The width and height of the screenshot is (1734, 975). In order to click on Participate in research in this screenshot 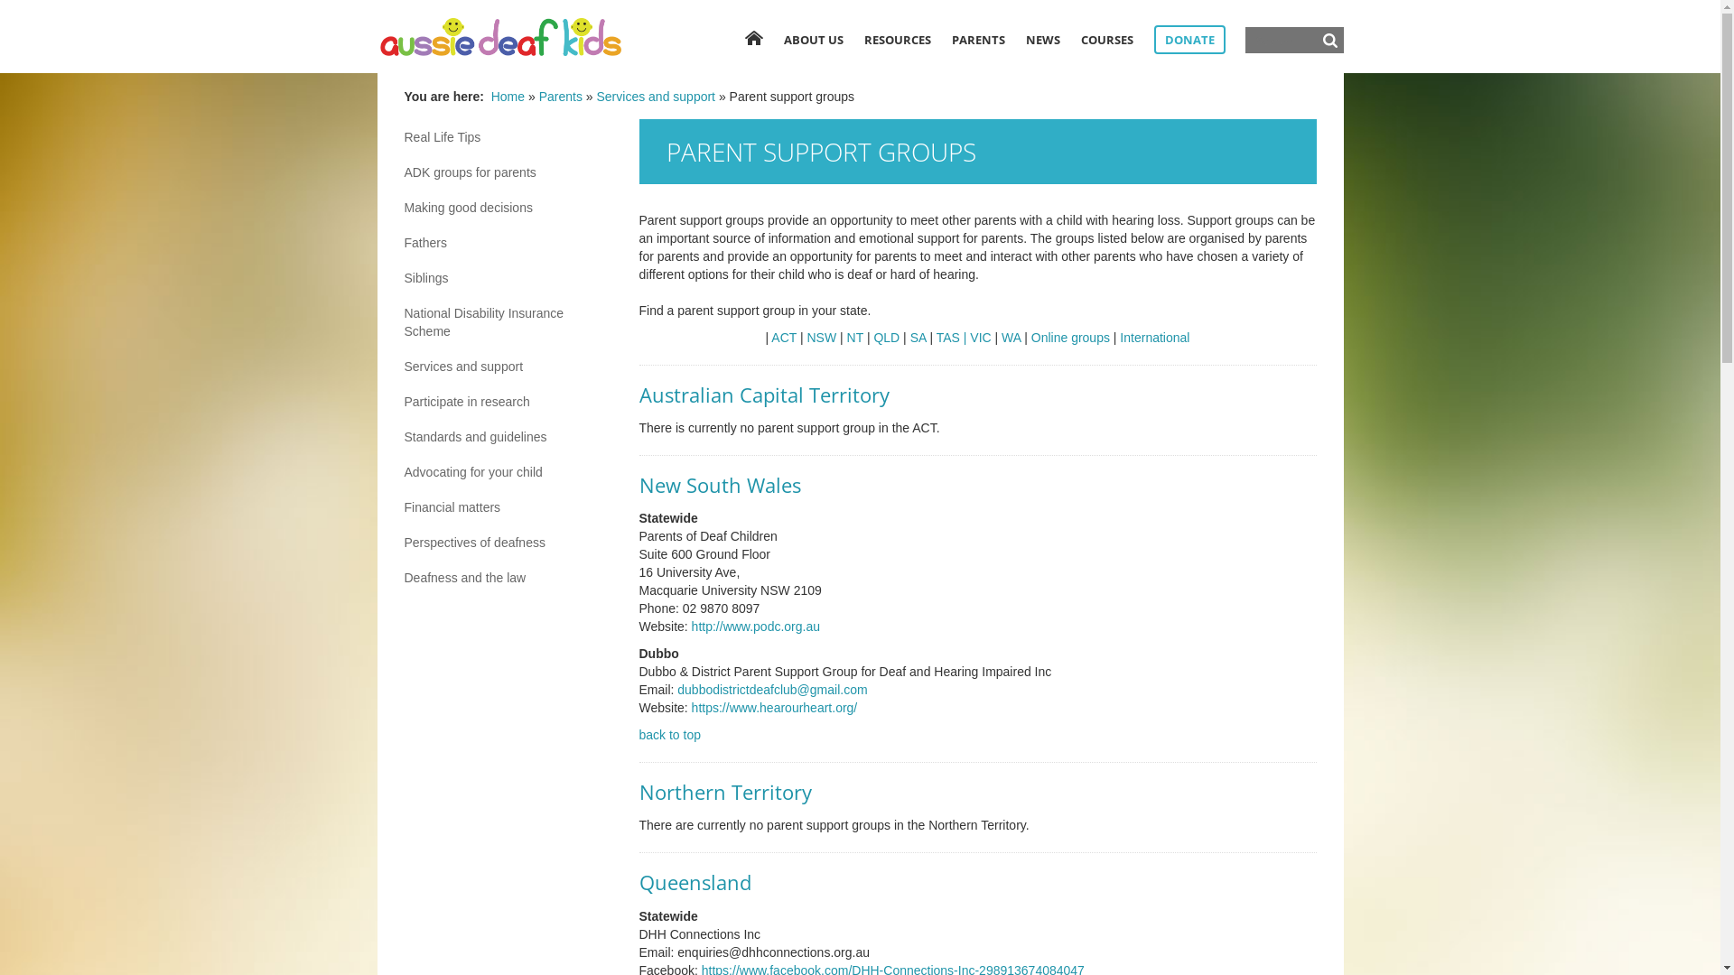, I will do `click(508, 402)`.